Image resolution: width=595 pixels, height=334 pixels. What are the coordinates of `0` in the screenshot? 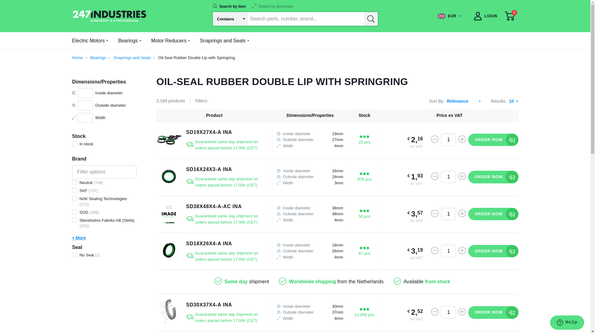 It's located at (509, 16).